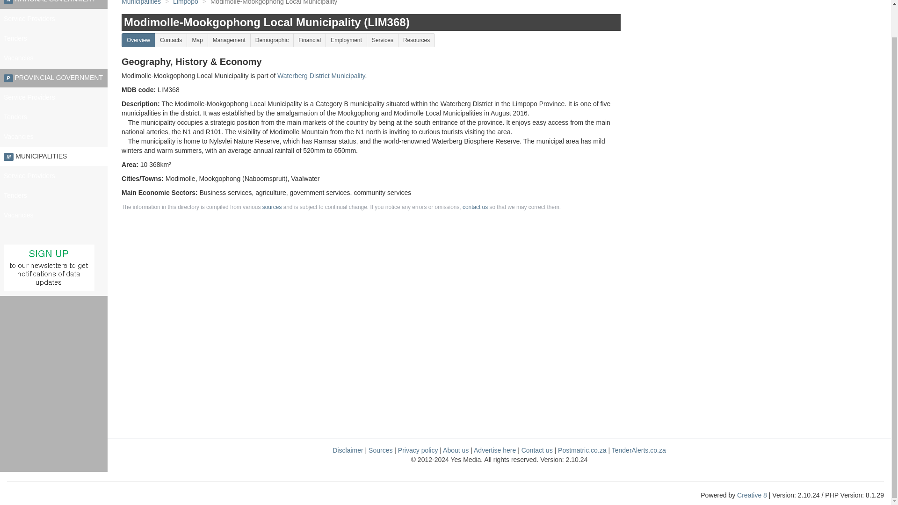 This screenshot has width=898, height=505. Describe the element at coordinates (418, 450) in the screenshot. I see `Privacy policy` at that location.